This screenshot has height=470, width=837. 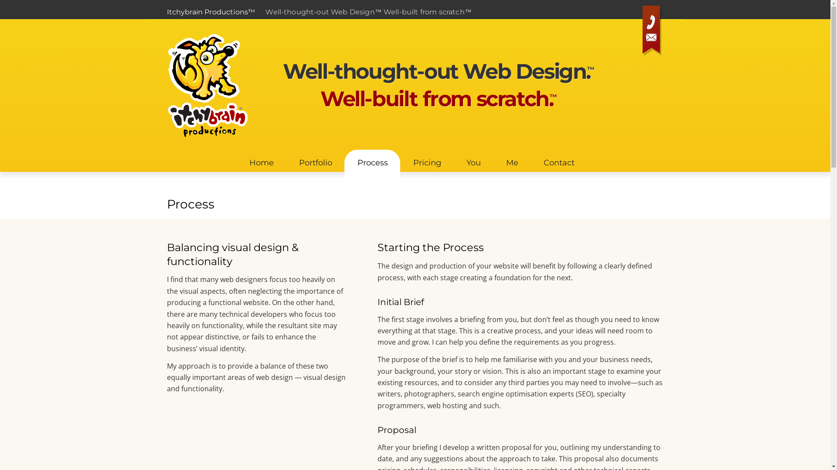 I want to click on Contact, so click(x=653, y=32).